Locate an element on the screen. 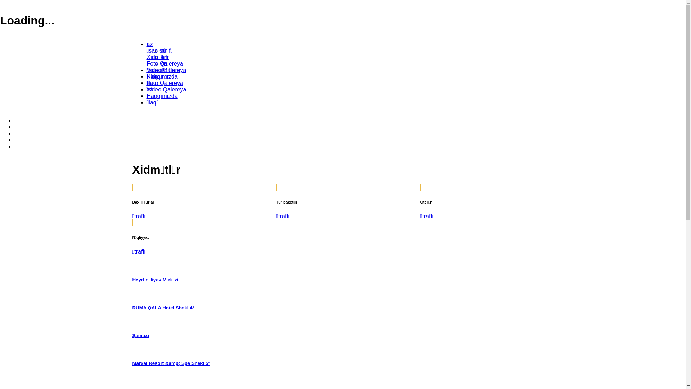 This screenshot has width=691, height=389. Foto Qalereya is located at coordinates (165, 83).